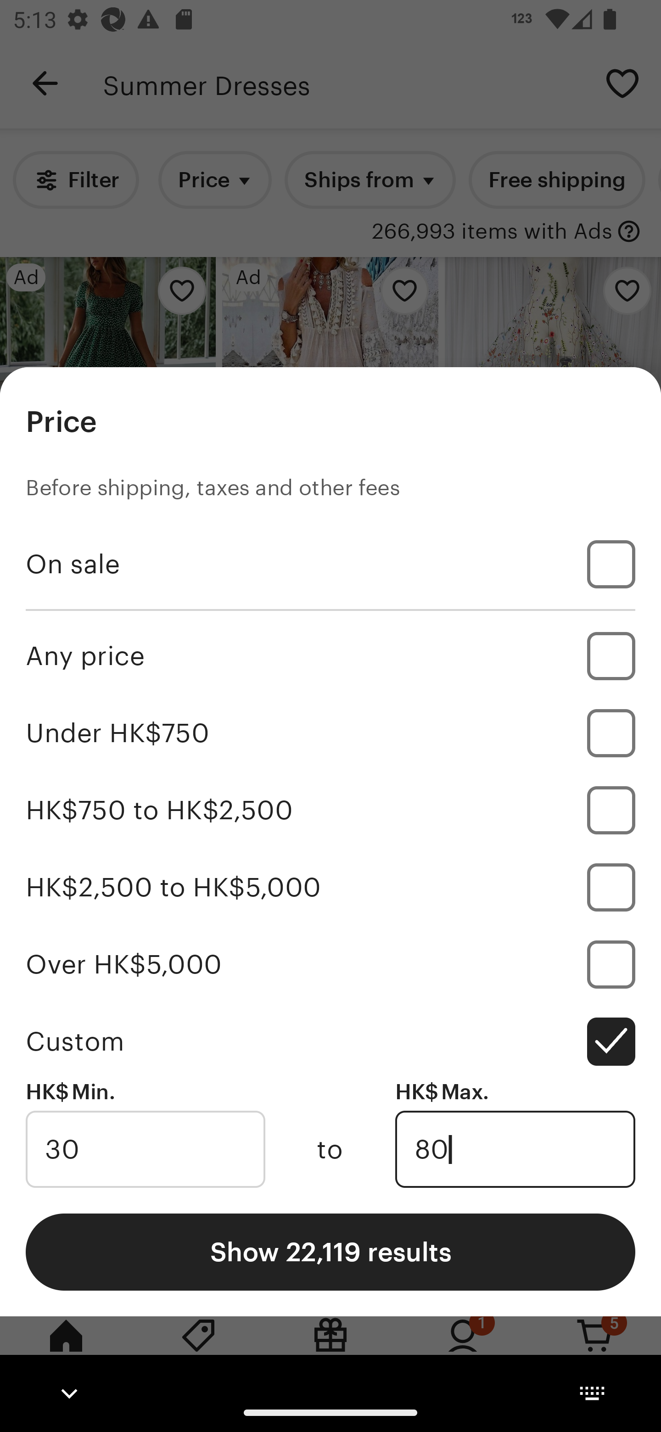  What do you see at coordinates (145, 1149) in the screenshot?
I see `30` at bounding box center [145, 1149].